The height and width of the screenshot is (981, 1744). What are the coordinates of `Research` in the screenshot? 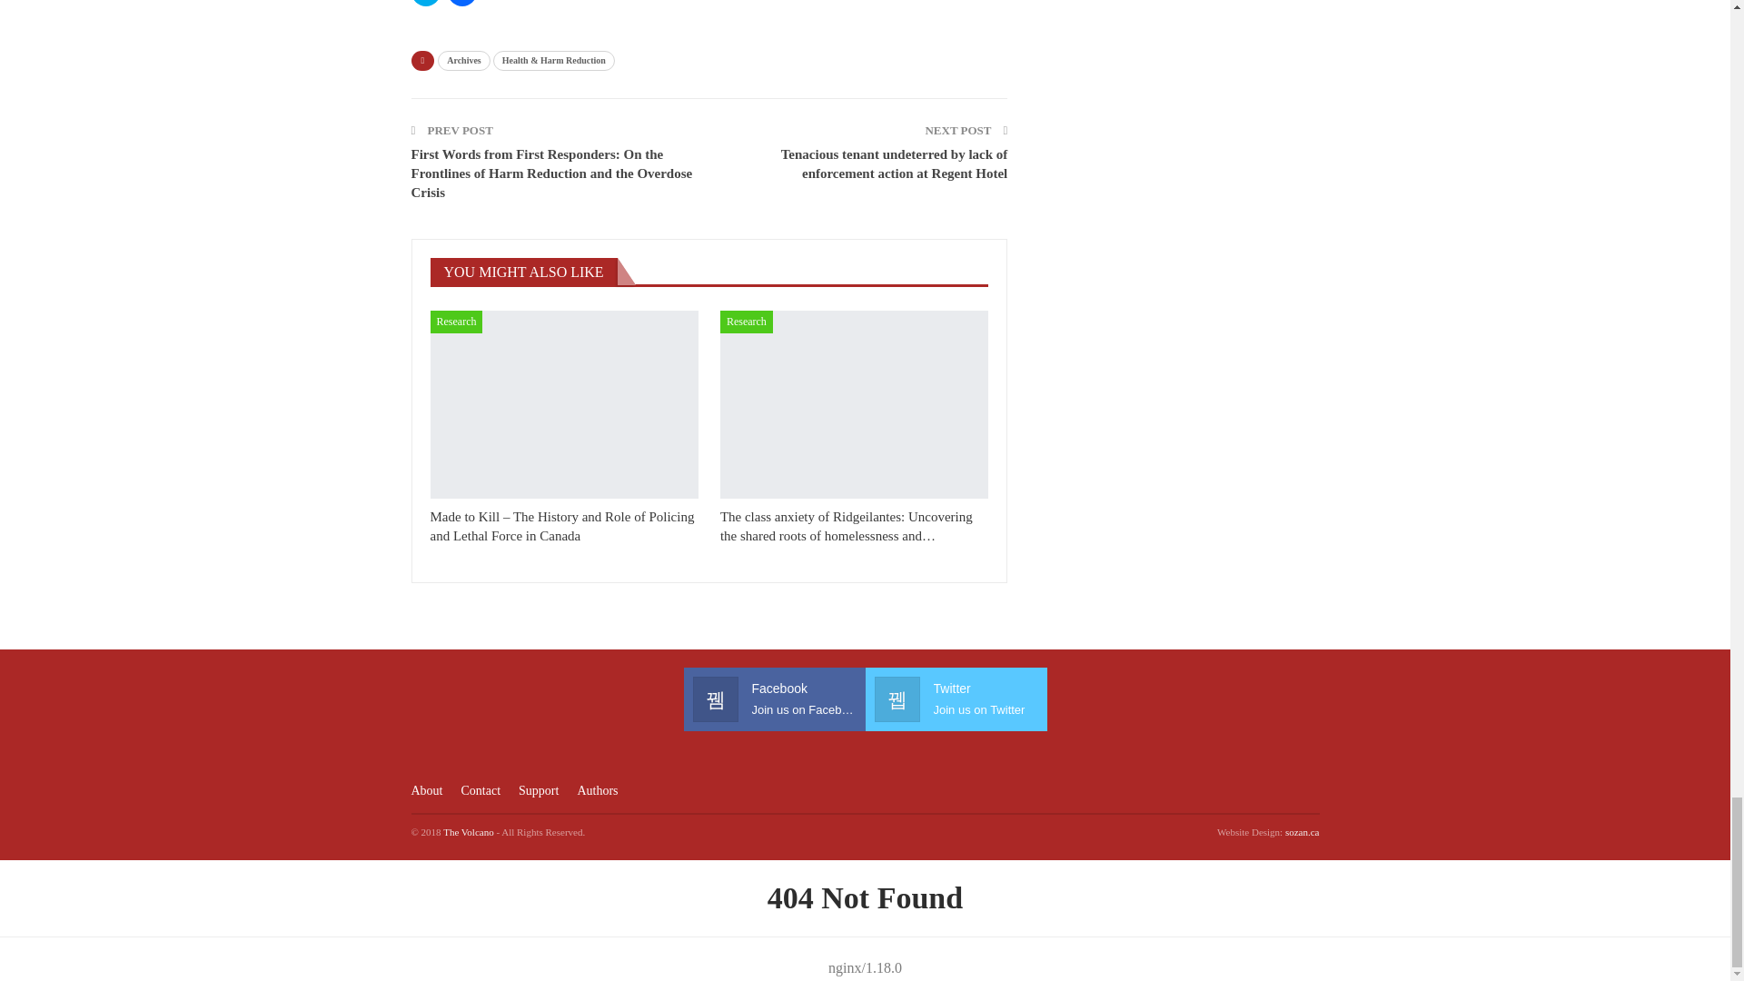 It's located at (746, 322).